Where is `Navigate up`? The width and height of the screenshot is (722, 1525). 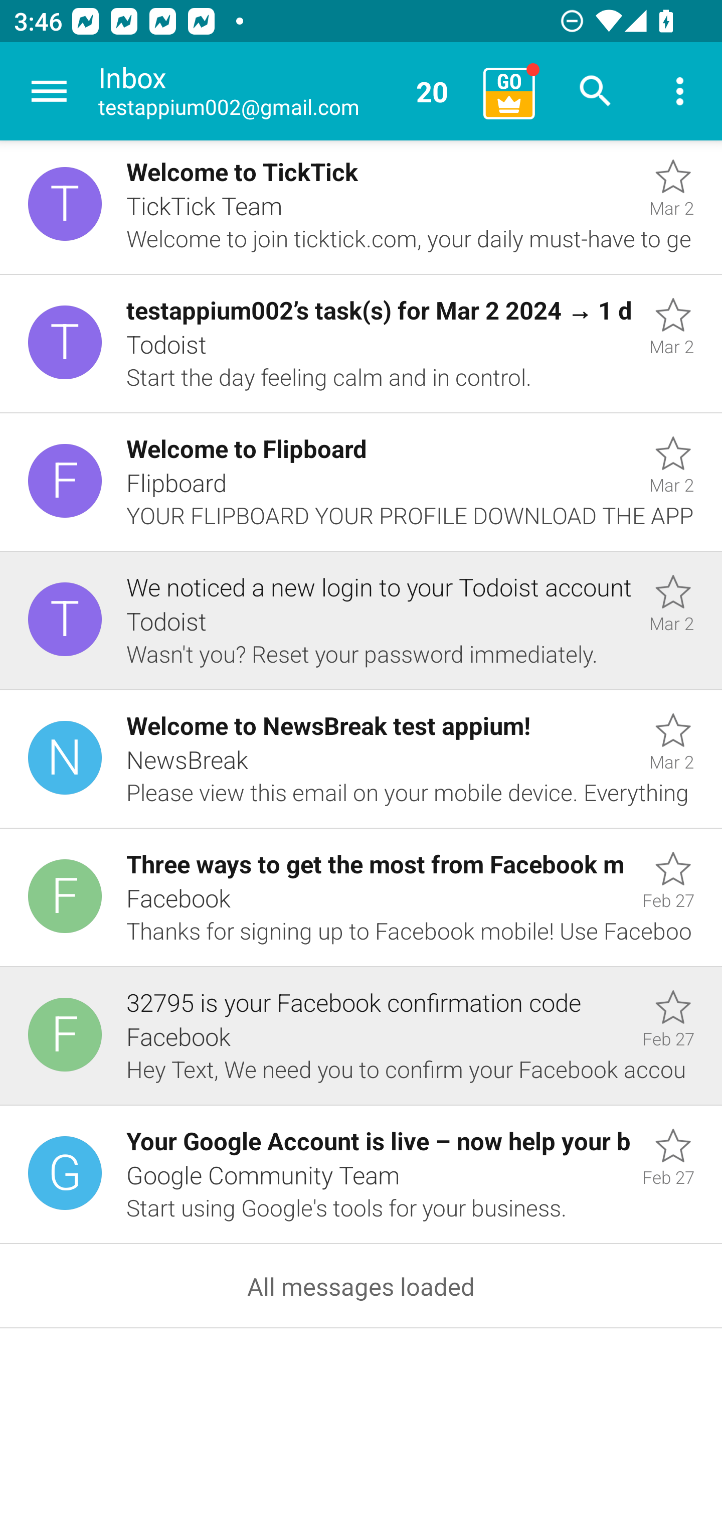 Navigate up is located at coordinates (49, 91).